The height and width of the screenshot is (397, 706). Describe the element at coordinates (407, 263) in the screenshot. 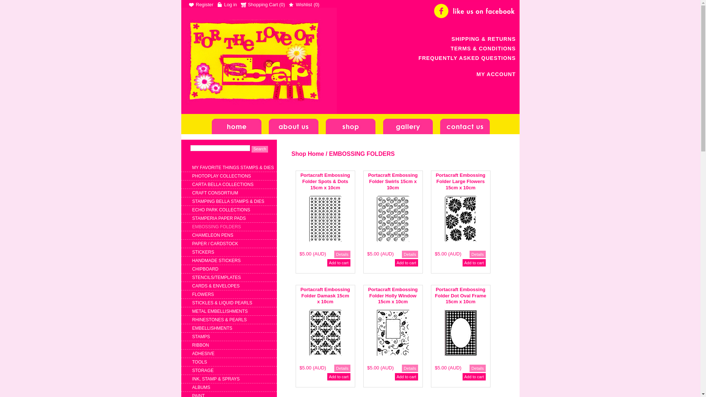

I see `Add to cart` at that location.